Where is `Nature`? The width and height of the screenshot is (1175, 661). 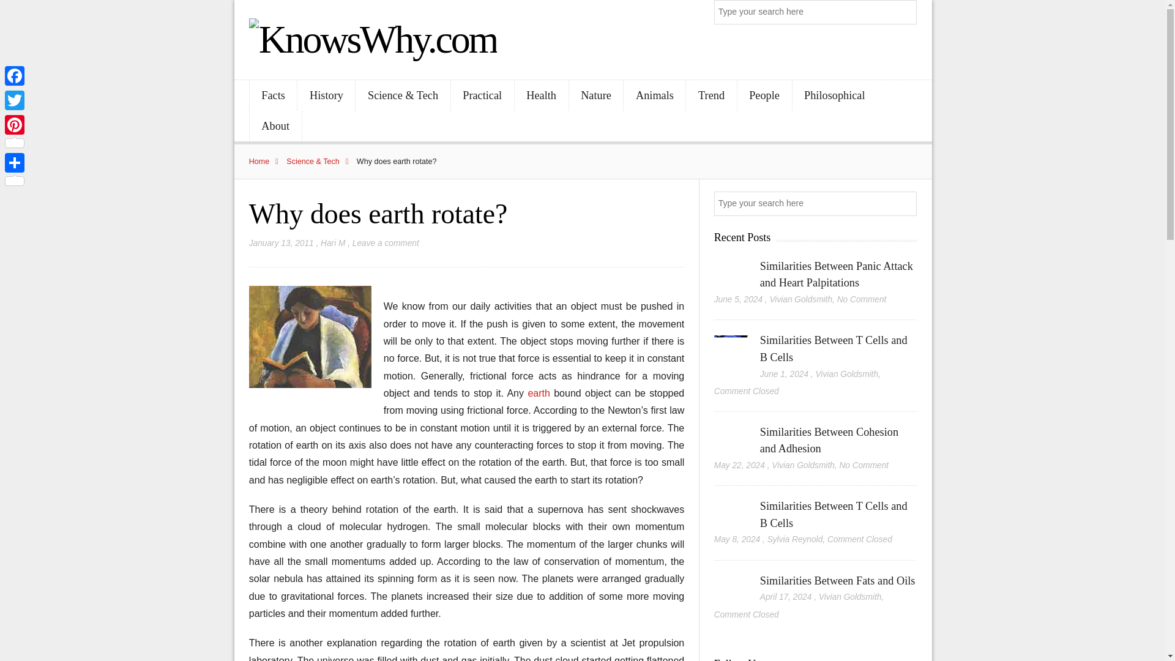 Nature is located at coordinates (596, 95).